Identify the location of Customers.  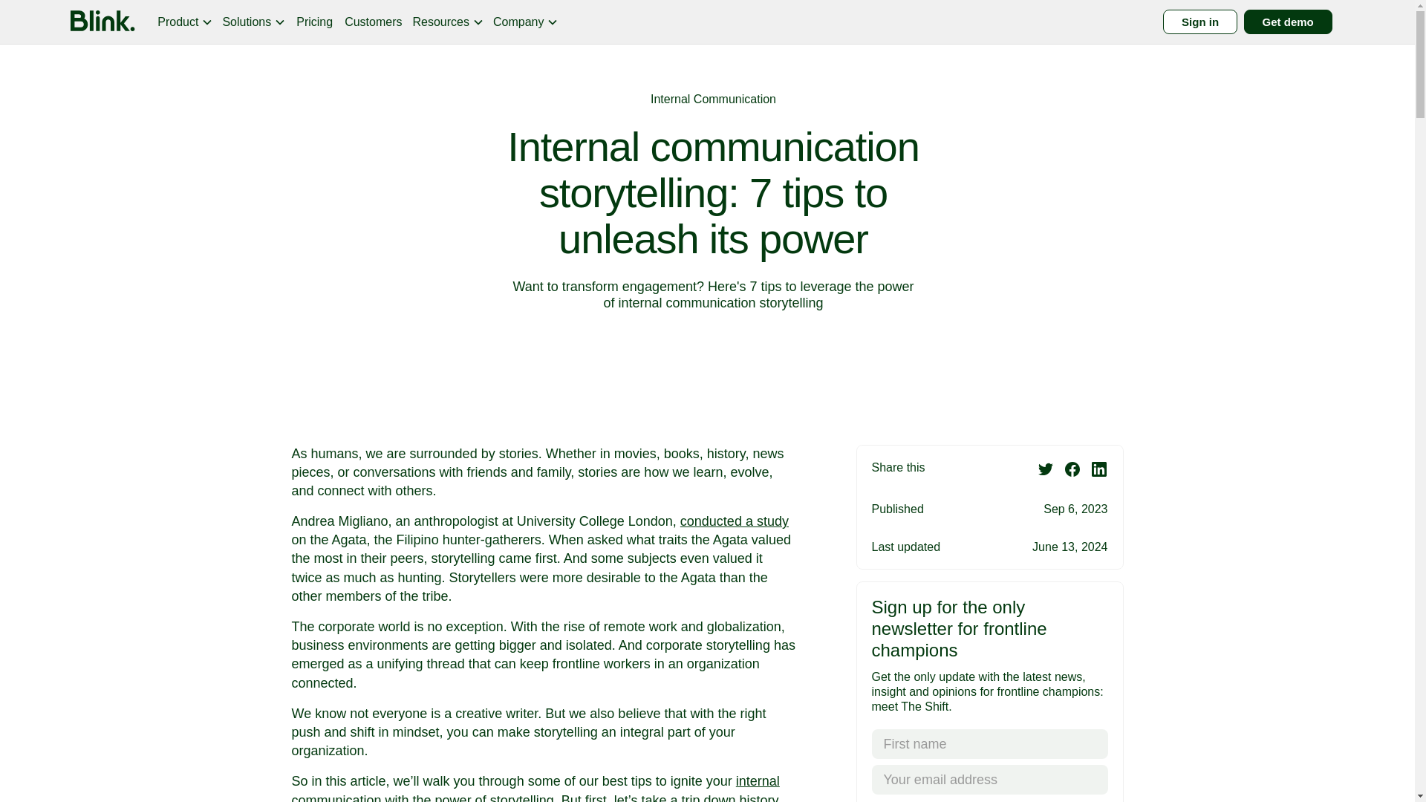
(373, 22).